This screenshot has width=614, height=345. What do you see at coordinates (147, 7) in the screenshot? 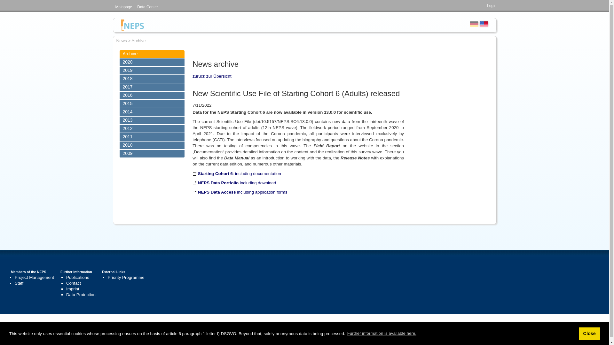
I see `Data Center` at bounding box center [147, 7].